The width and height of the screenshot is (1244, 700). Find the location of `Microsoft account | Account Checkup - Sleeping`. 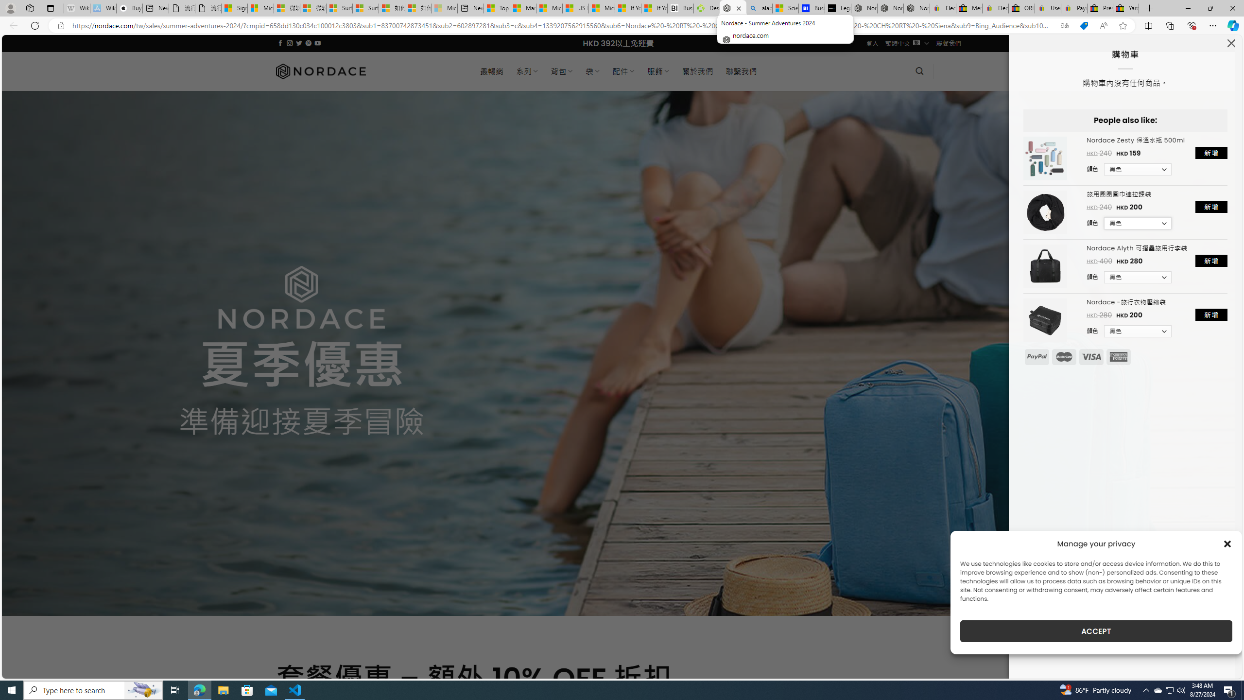

Microsoft account | Account Checkup - Sleeping is located at coordinates (444, 8).